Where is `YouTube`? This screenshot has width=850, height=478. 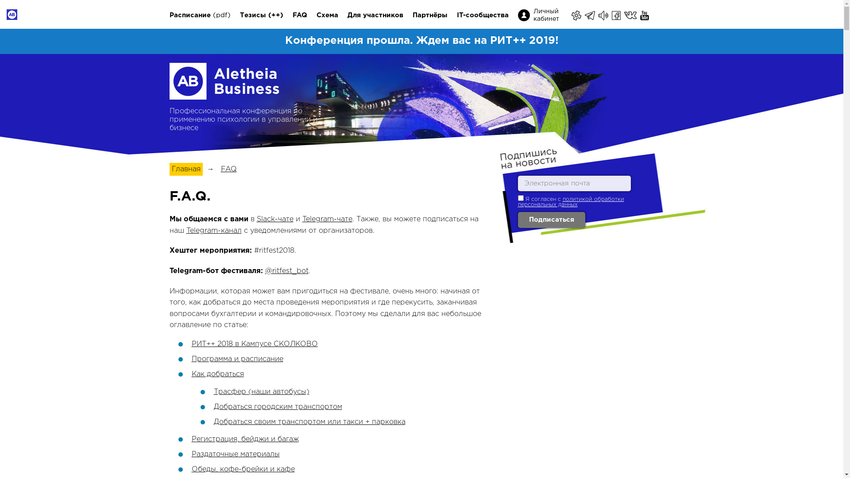 YouTube is located at coordinates (645, 15).